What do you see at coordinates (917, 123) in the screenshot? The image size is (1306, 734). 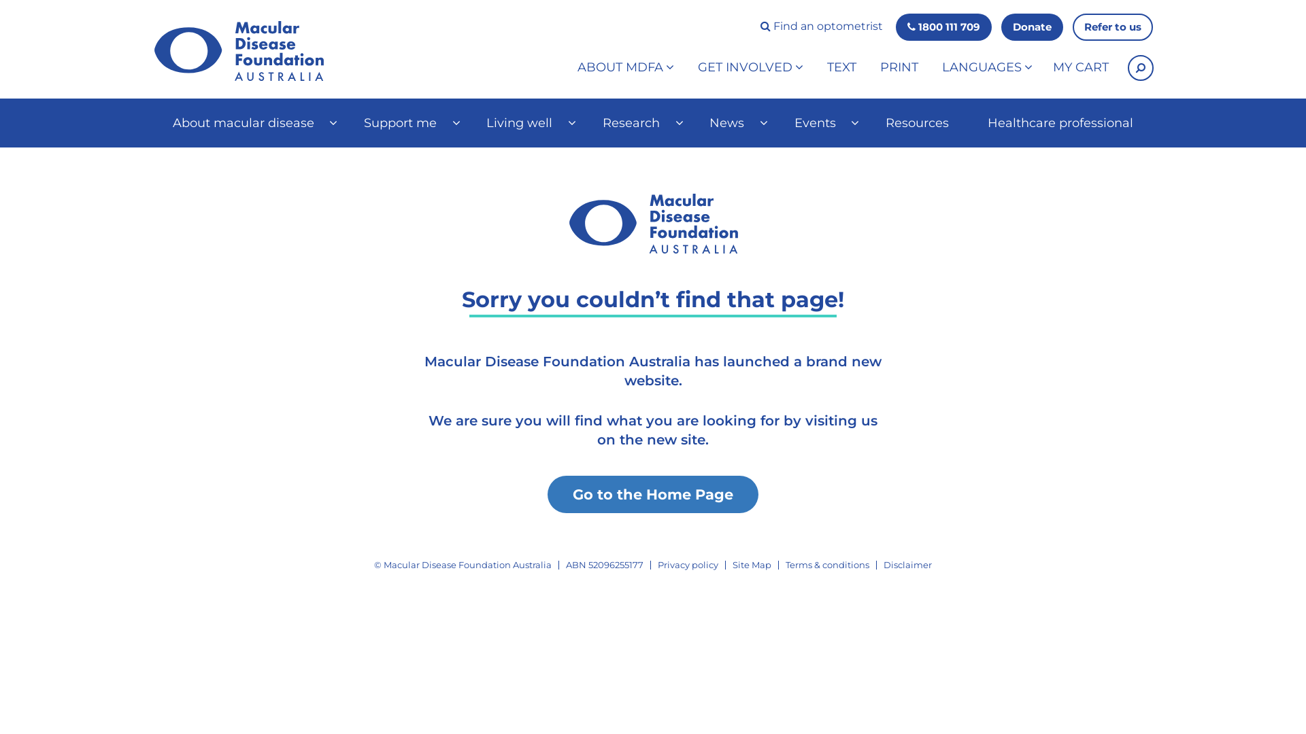 I see `Resources` at bounding box center [917, 123].